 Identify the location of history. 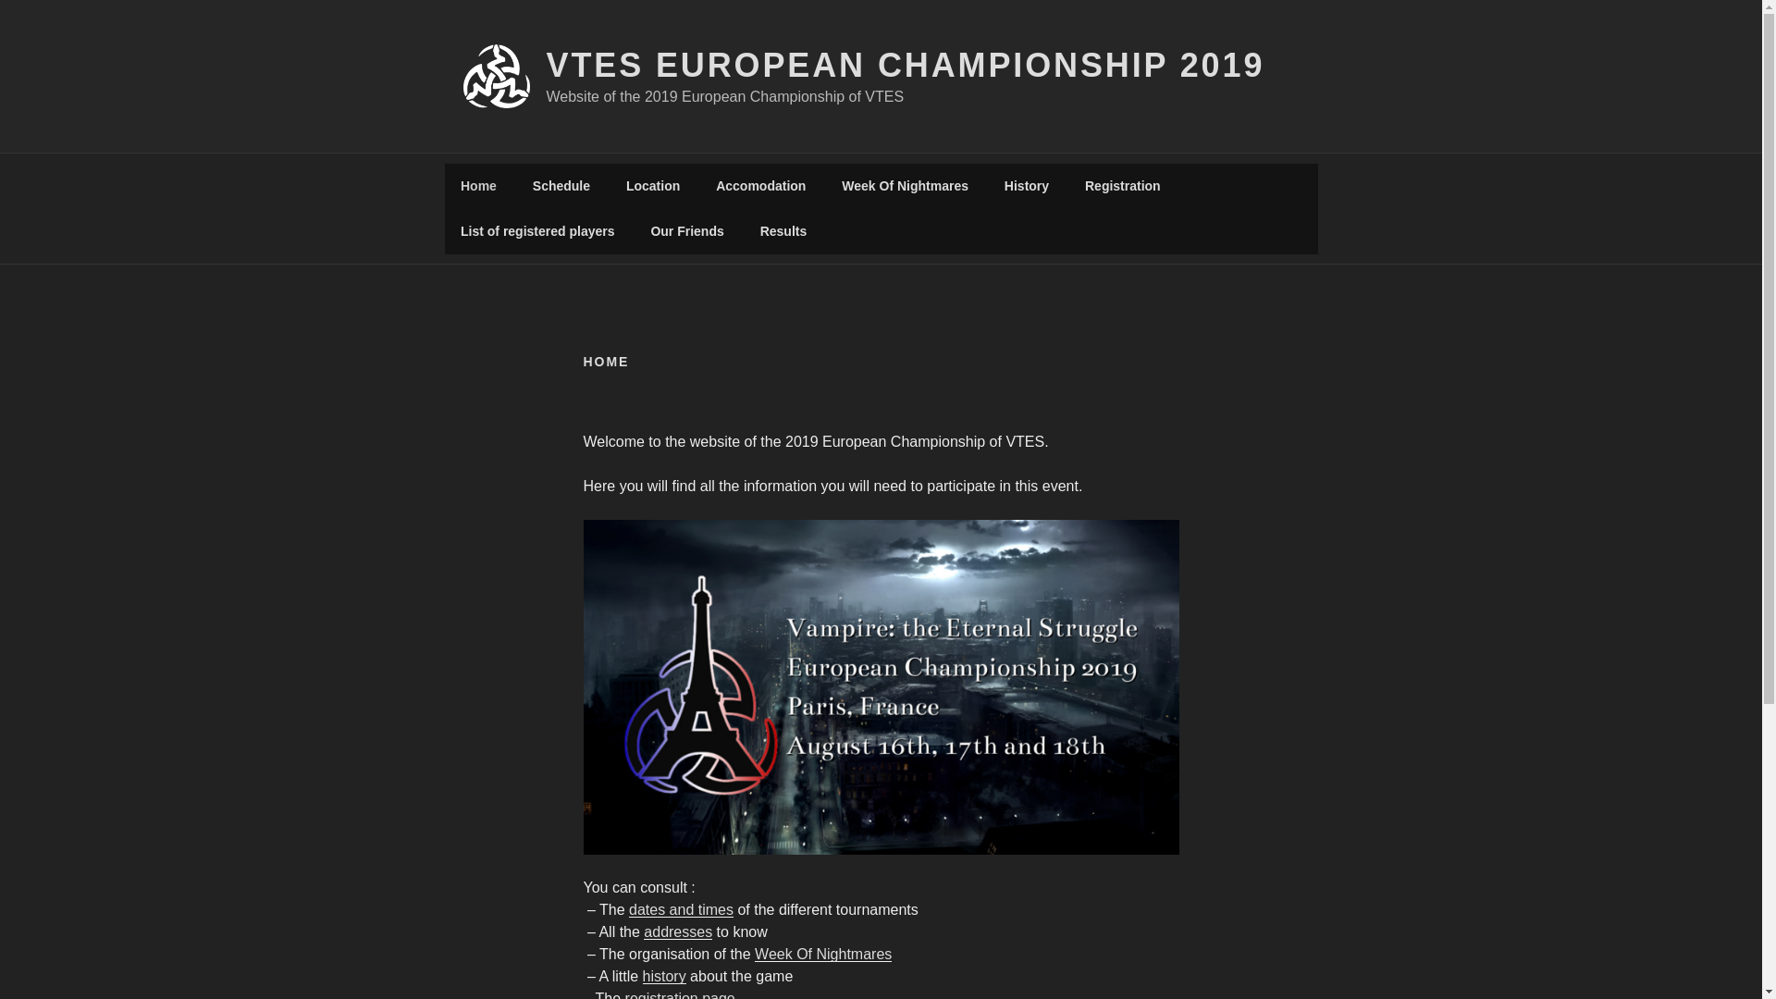
(664, 975).